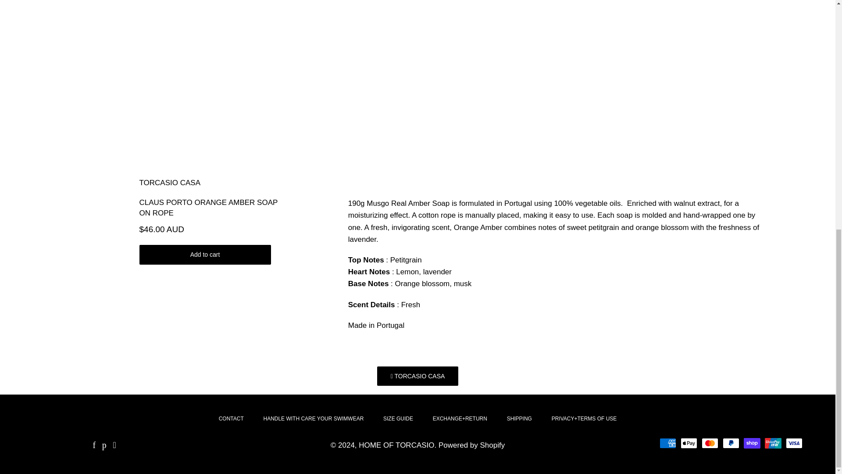 The height and width of the screenshot is (474, 842). I want to click on PayPal, so click(731, 443).